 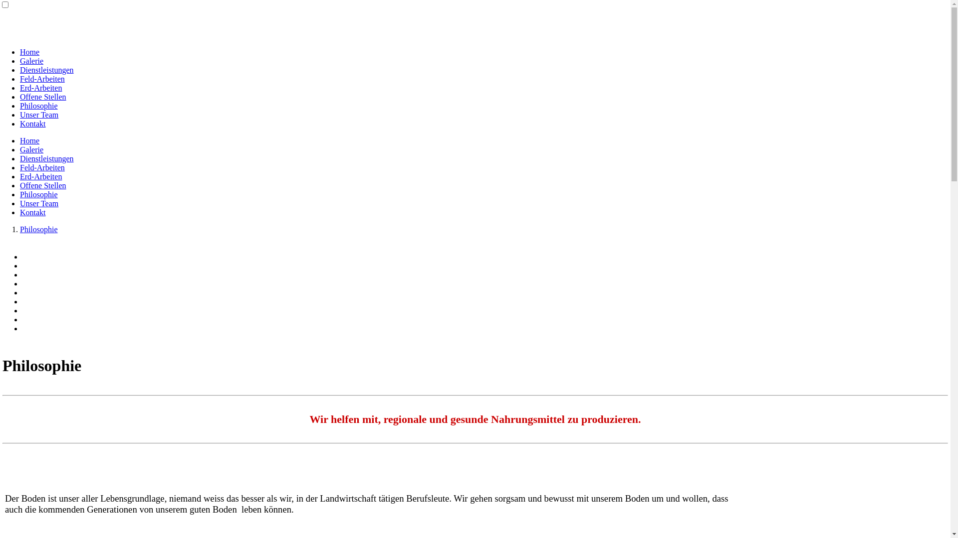 What do you see at coordinates (47, 70) in the screenshot?
I see `Dienstleistungen` at bounding box center [47, 70].